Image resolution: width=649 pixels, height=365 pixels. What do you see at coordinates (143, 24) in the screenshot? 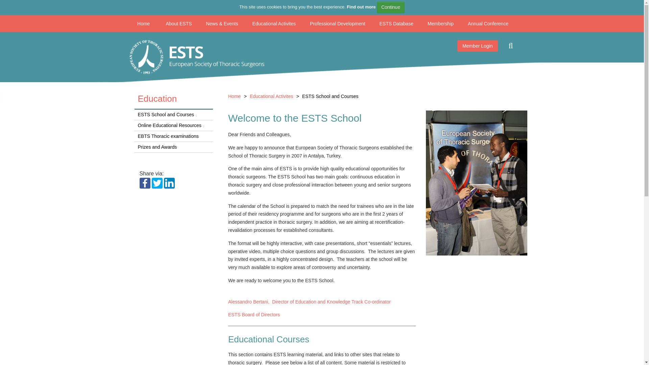
I see `Home` at bounding box center [143, 24].